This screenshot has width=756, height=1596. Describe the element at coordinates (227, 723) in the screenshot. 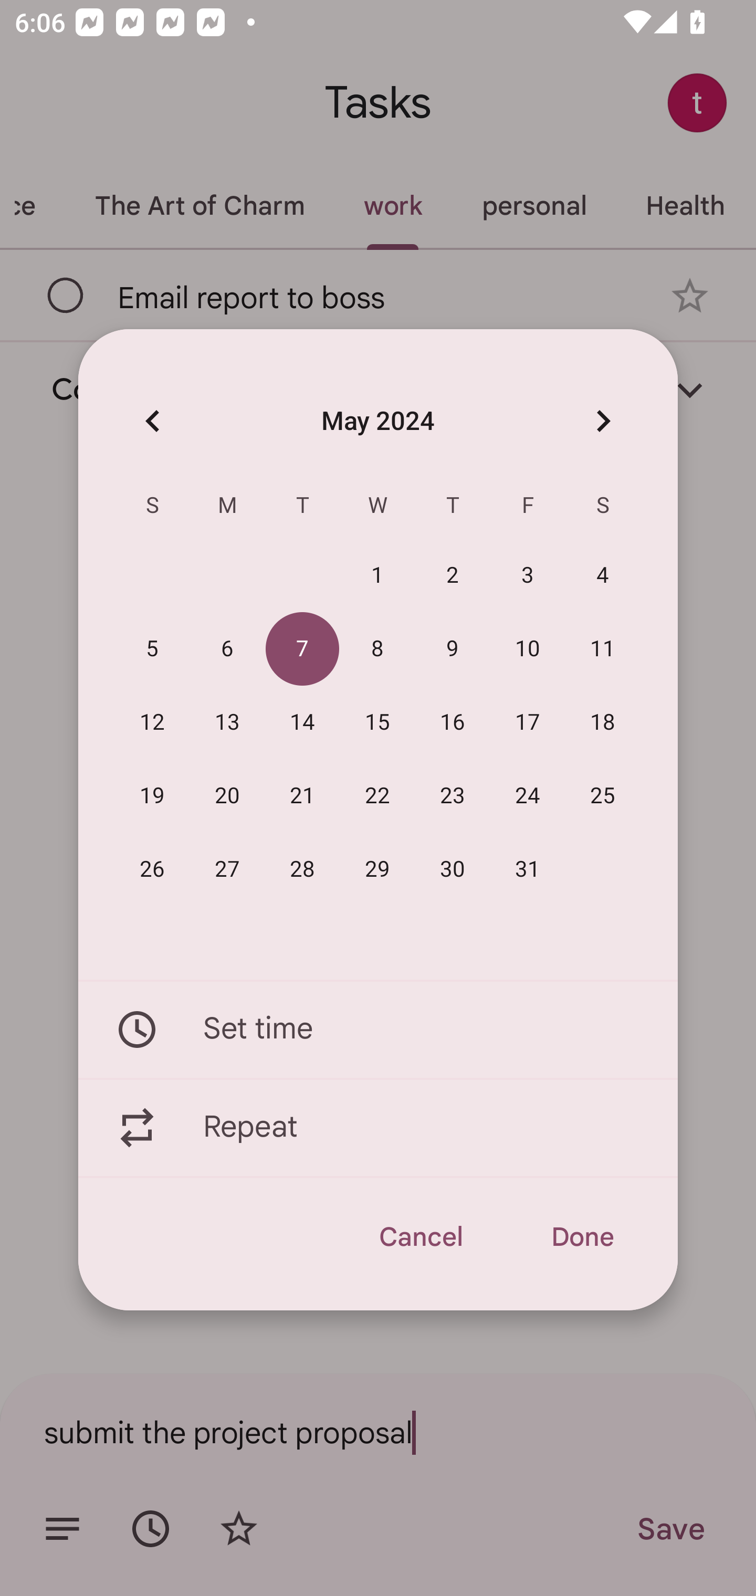

I see `13 13 May 2024` at that location.